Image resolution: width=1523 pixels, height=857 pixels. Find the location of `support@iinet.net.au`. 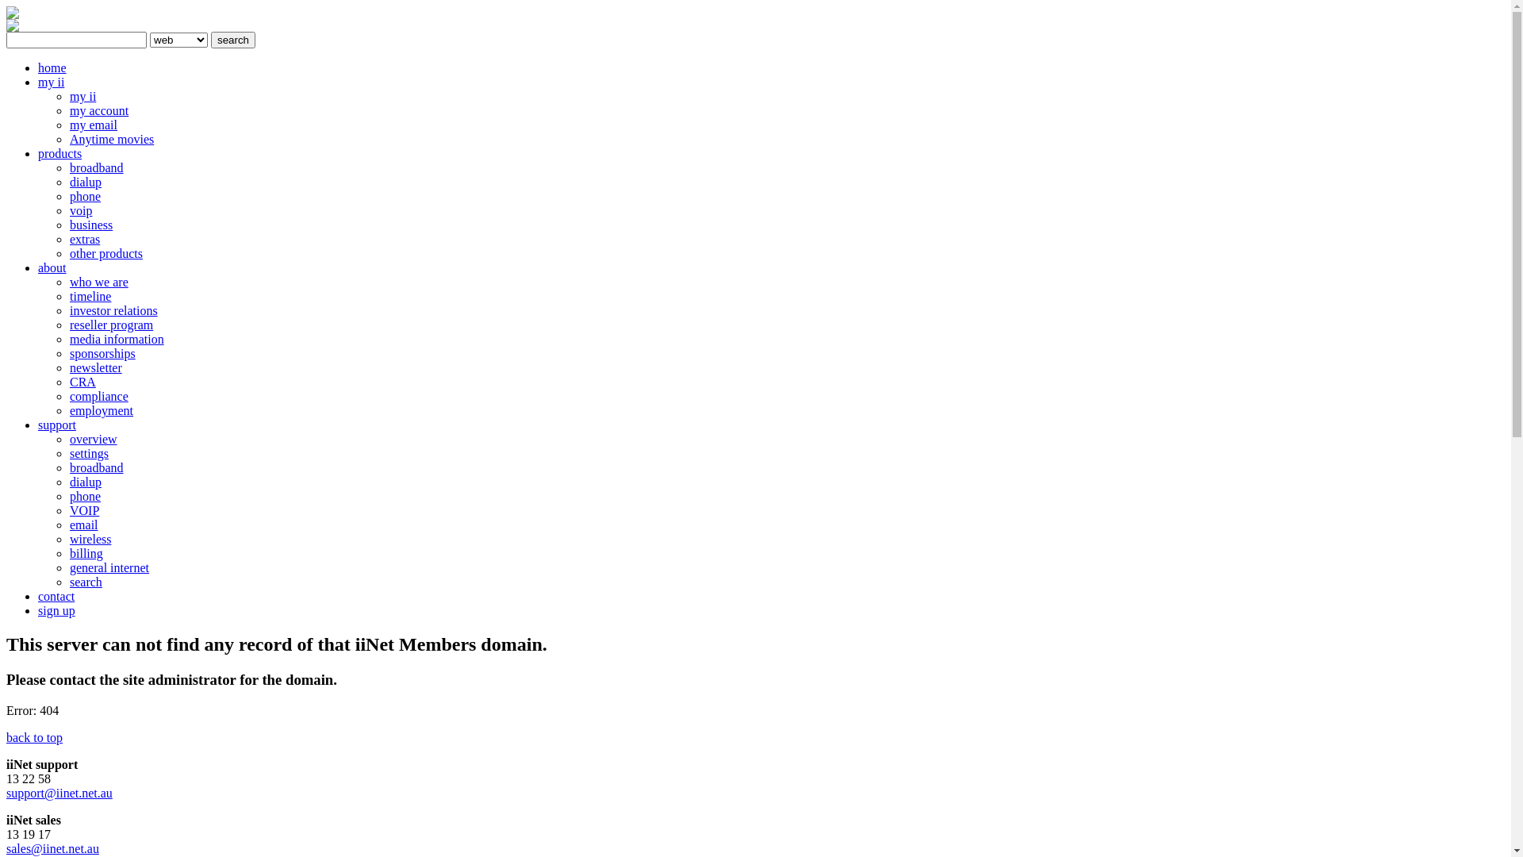

support@iinet.net.au is located at coordinates (59, 794).